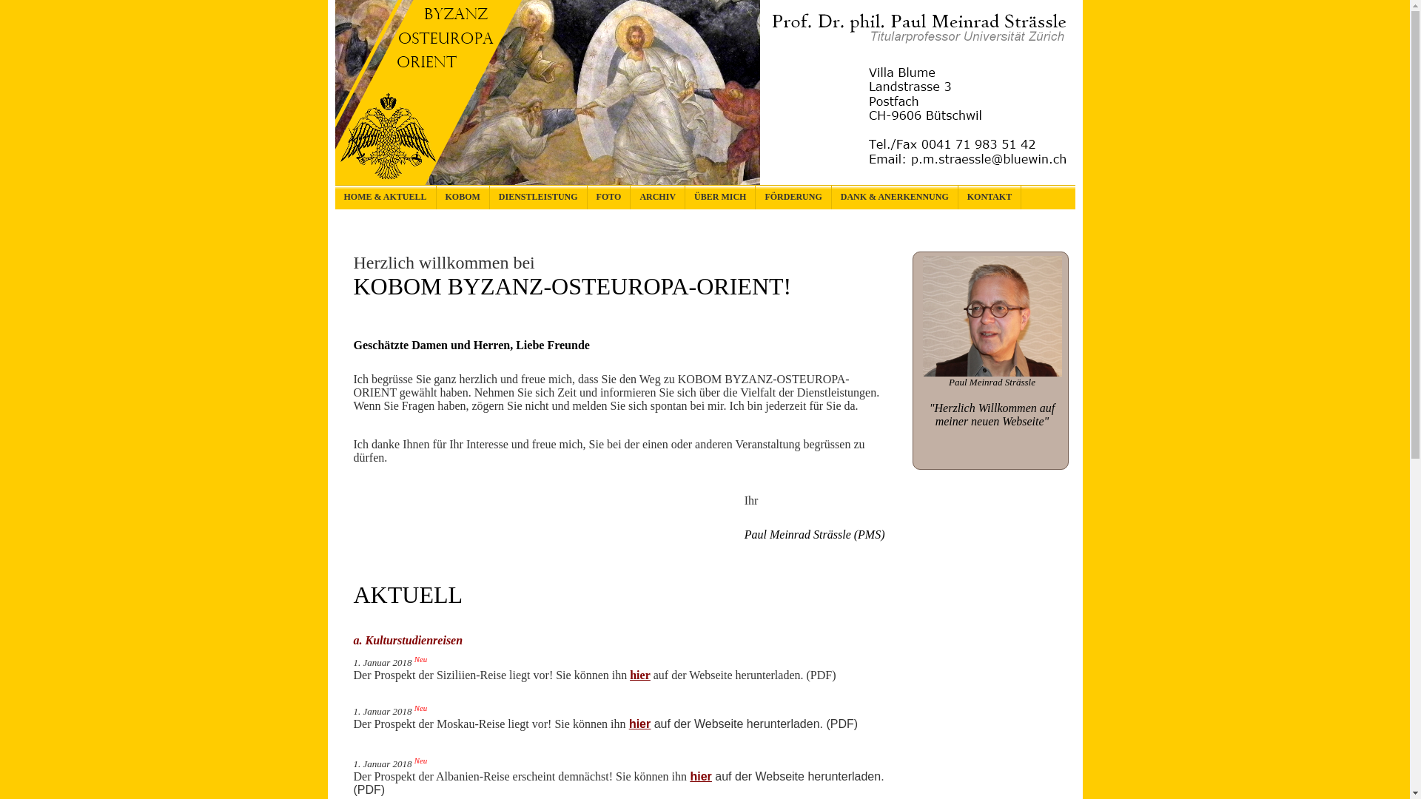  I want to click on hier, so click(639, 724).